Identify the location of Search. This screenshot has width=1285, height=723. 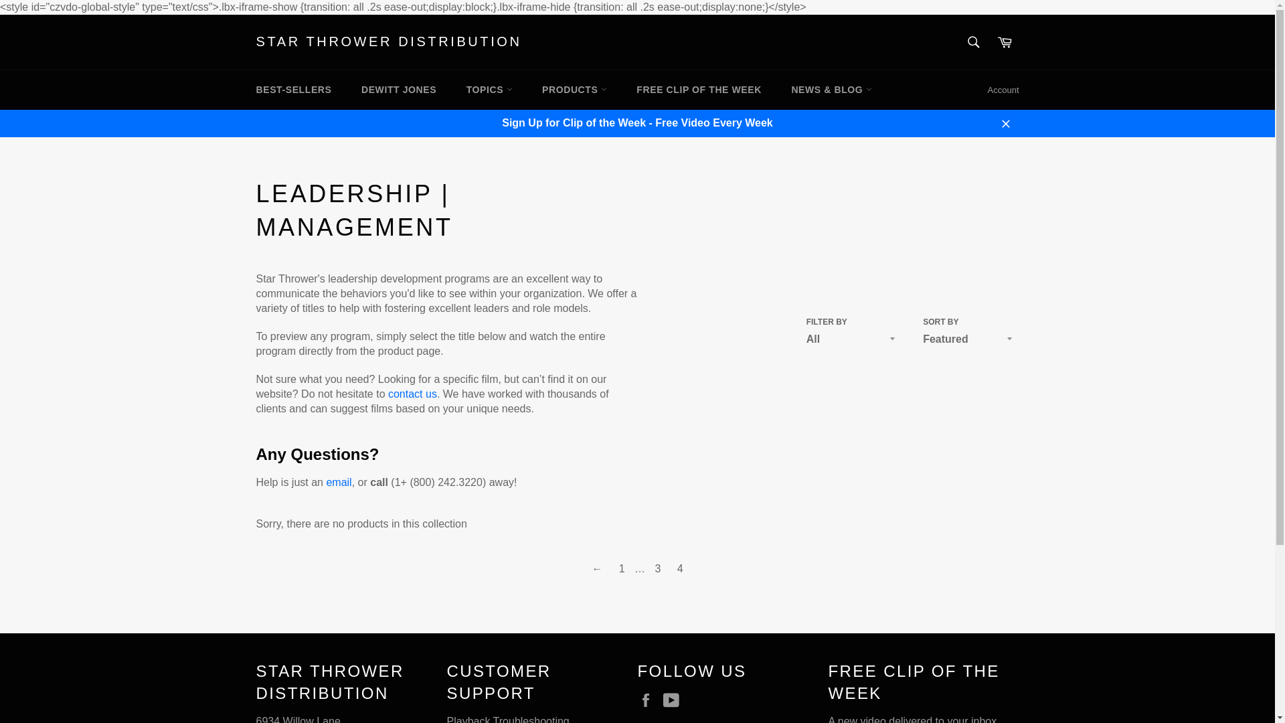
(974, 42).